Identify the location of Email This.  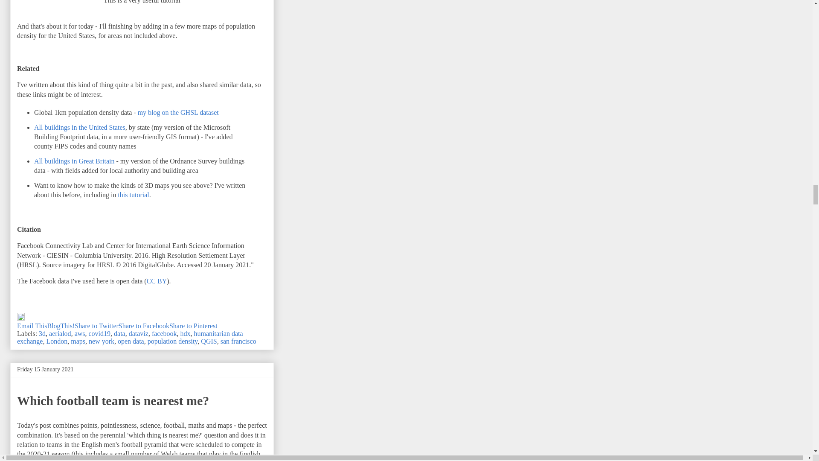
(32, 326).